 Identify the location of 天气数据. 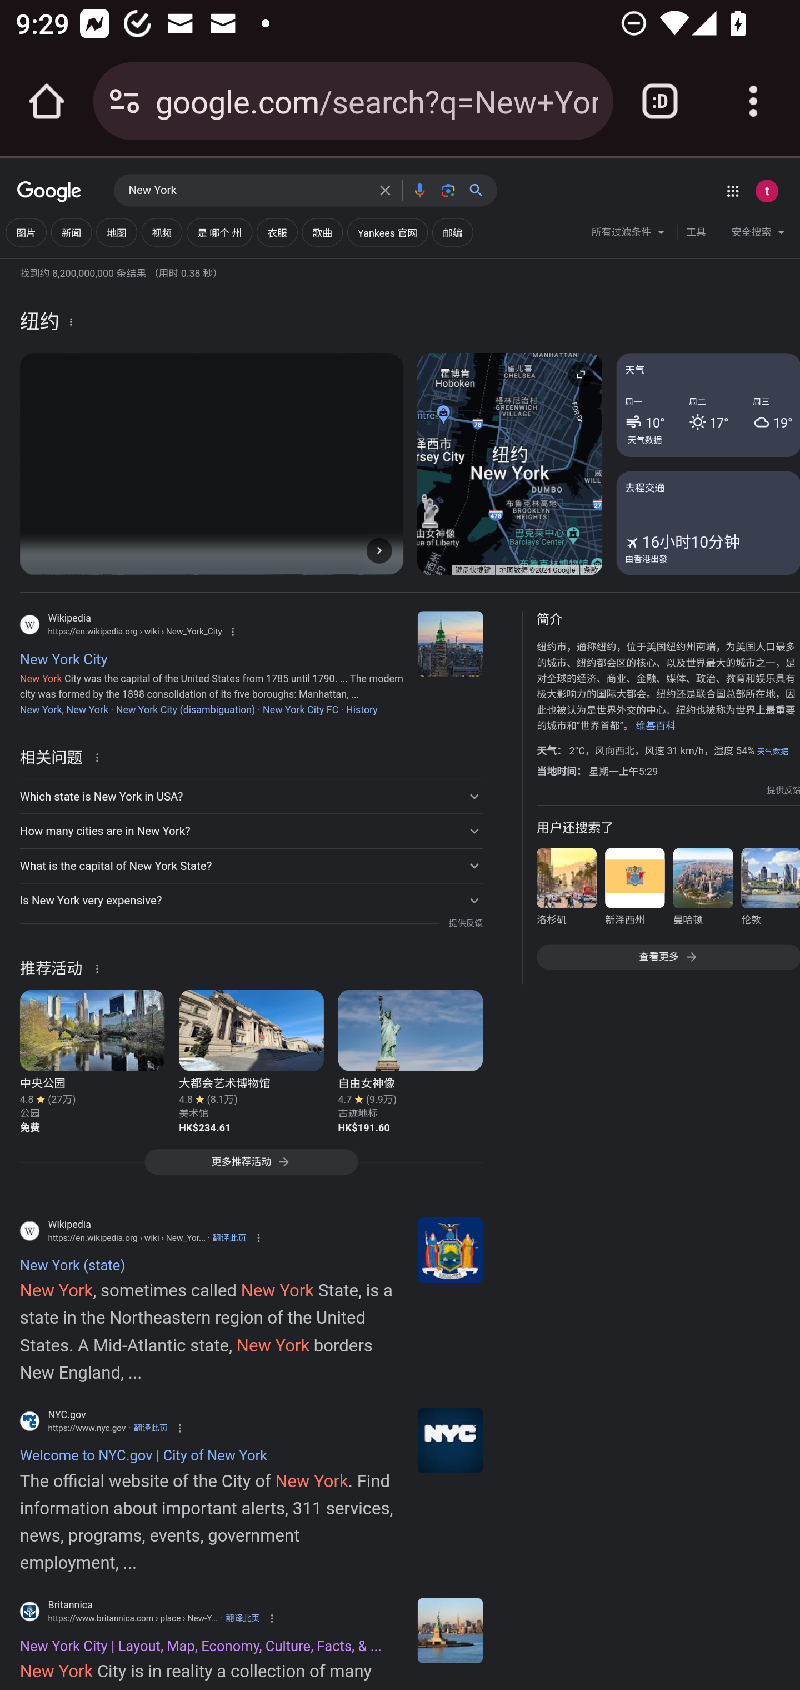
(645, 439).